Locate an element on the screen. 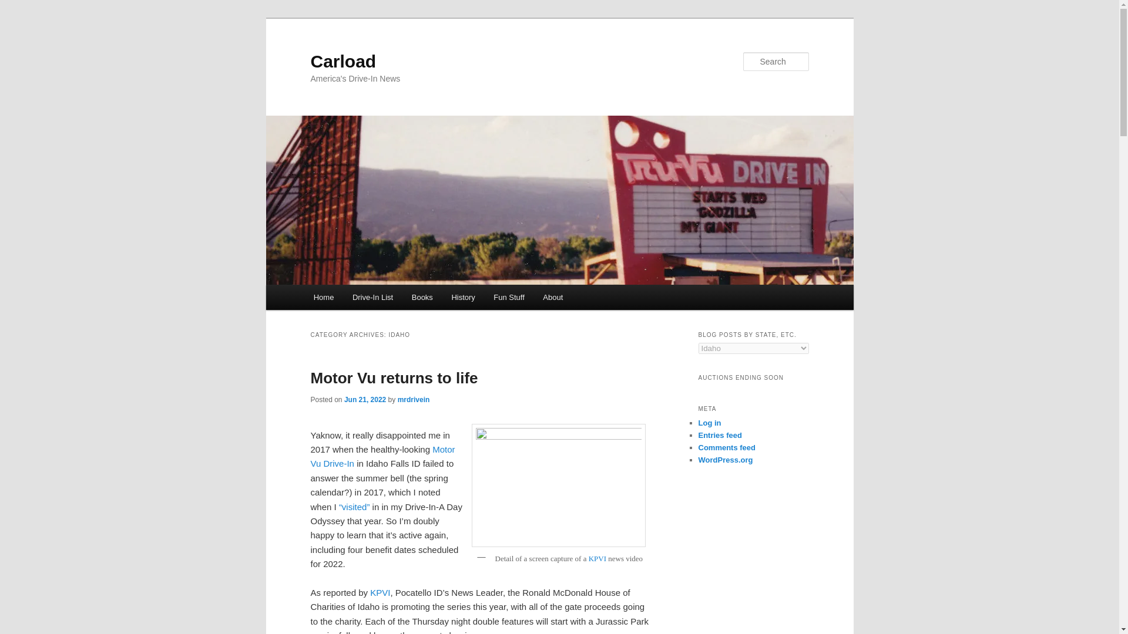 The image size is (1128, 634). Home is located at coordinates (323, 297).